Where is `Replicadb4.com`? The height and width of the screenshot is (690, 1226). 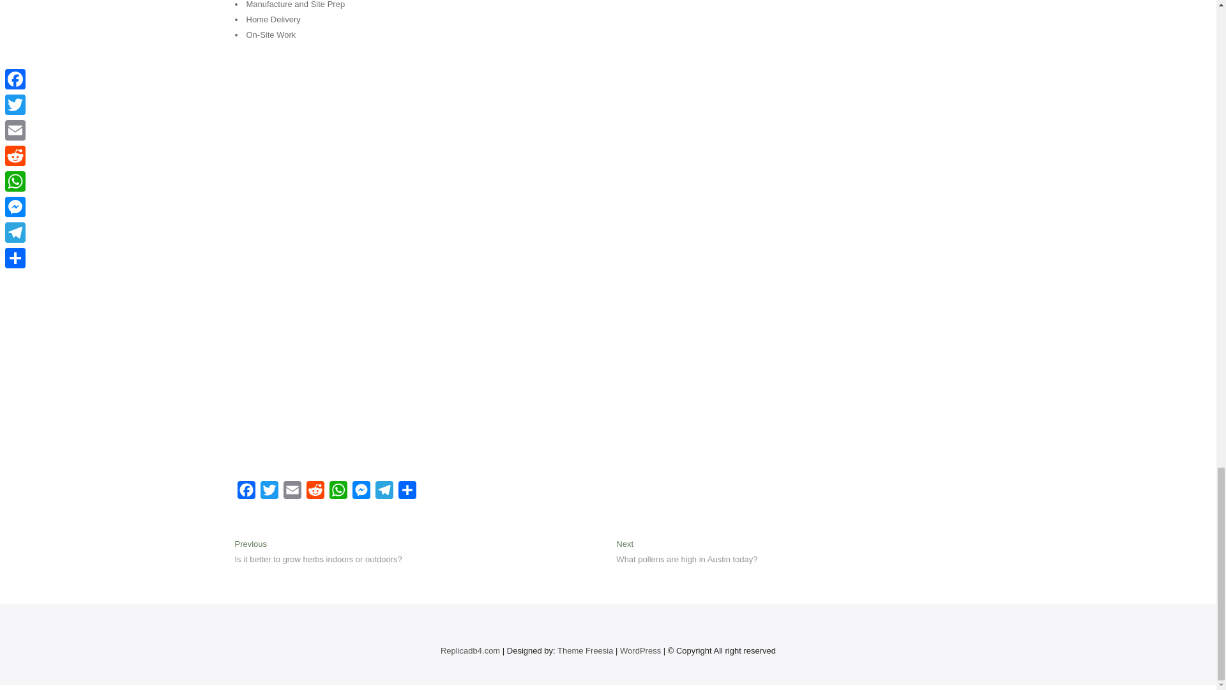
Replicadb4.com is located at coordinates (338, 492).